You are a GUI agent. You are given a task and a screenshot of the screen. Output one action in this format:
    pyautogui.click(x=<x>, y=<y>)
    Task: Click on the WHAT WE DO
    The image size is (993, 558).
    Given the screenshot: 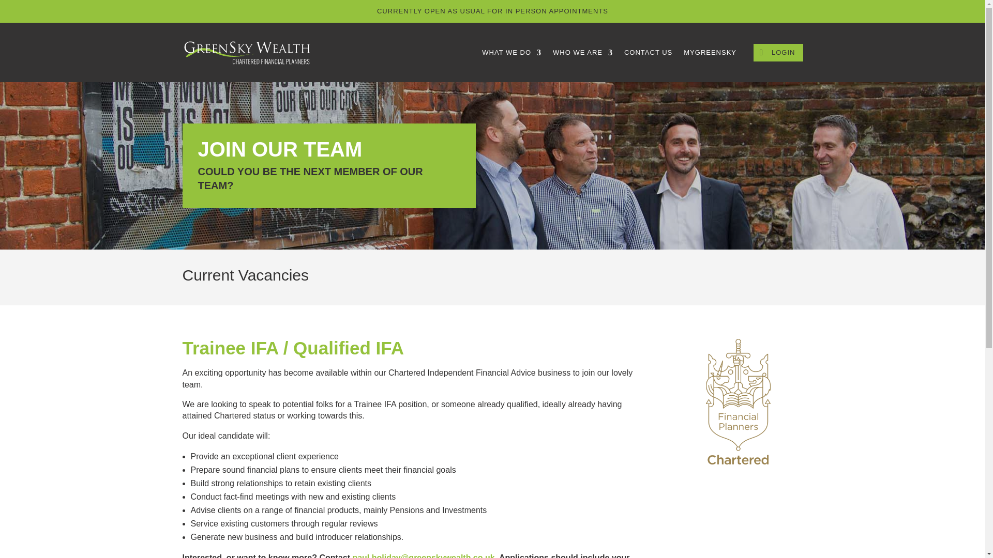 What is the action you would take?
    pyautogui.click(x=511, y=53)
    